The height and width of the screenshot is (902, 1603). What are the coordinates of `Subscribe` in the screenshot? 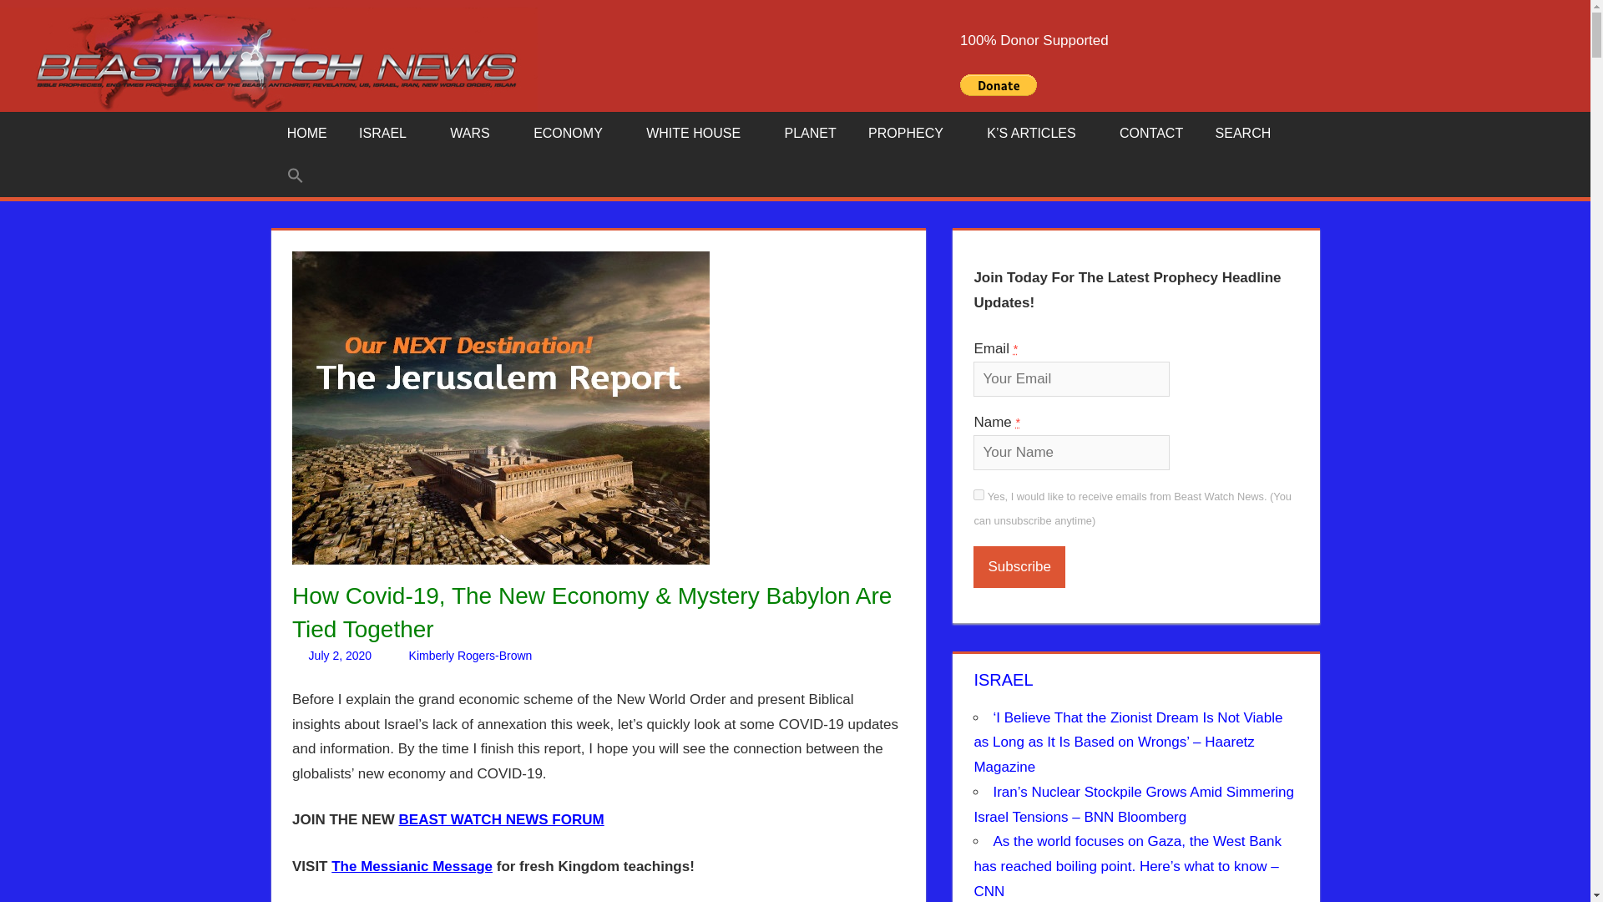 It's located at (1019, 567).